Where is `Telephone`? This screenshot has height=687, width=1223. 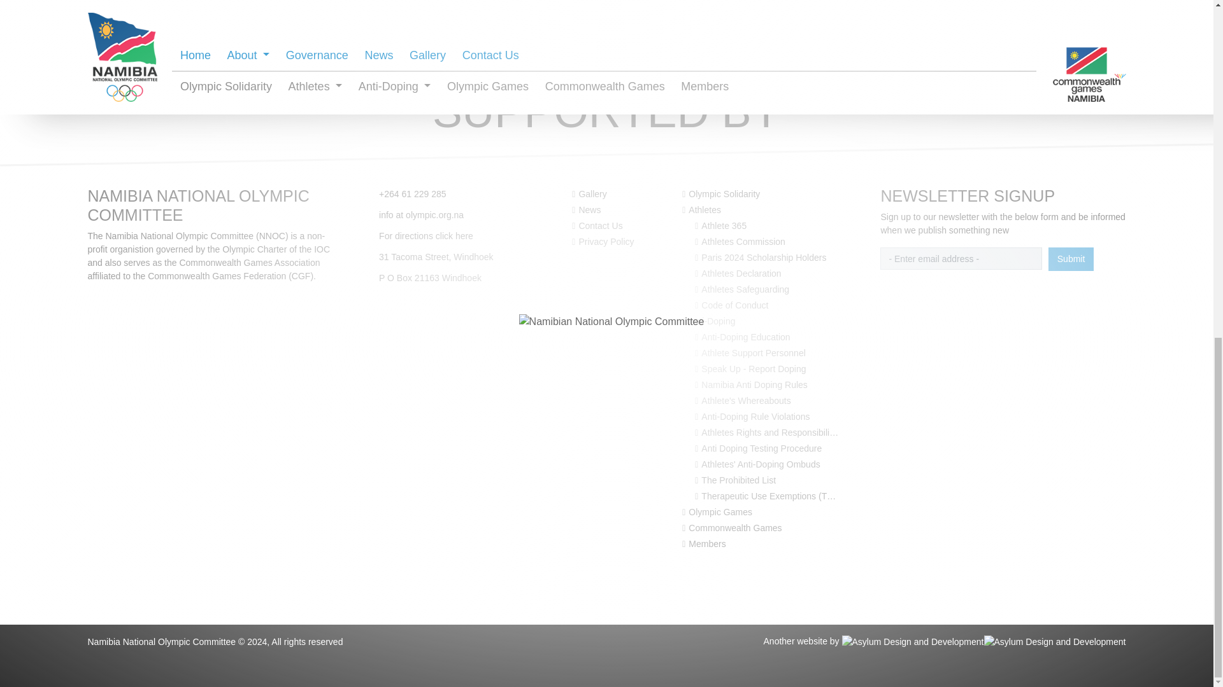
Telephone is located at coordinates (413, 194).